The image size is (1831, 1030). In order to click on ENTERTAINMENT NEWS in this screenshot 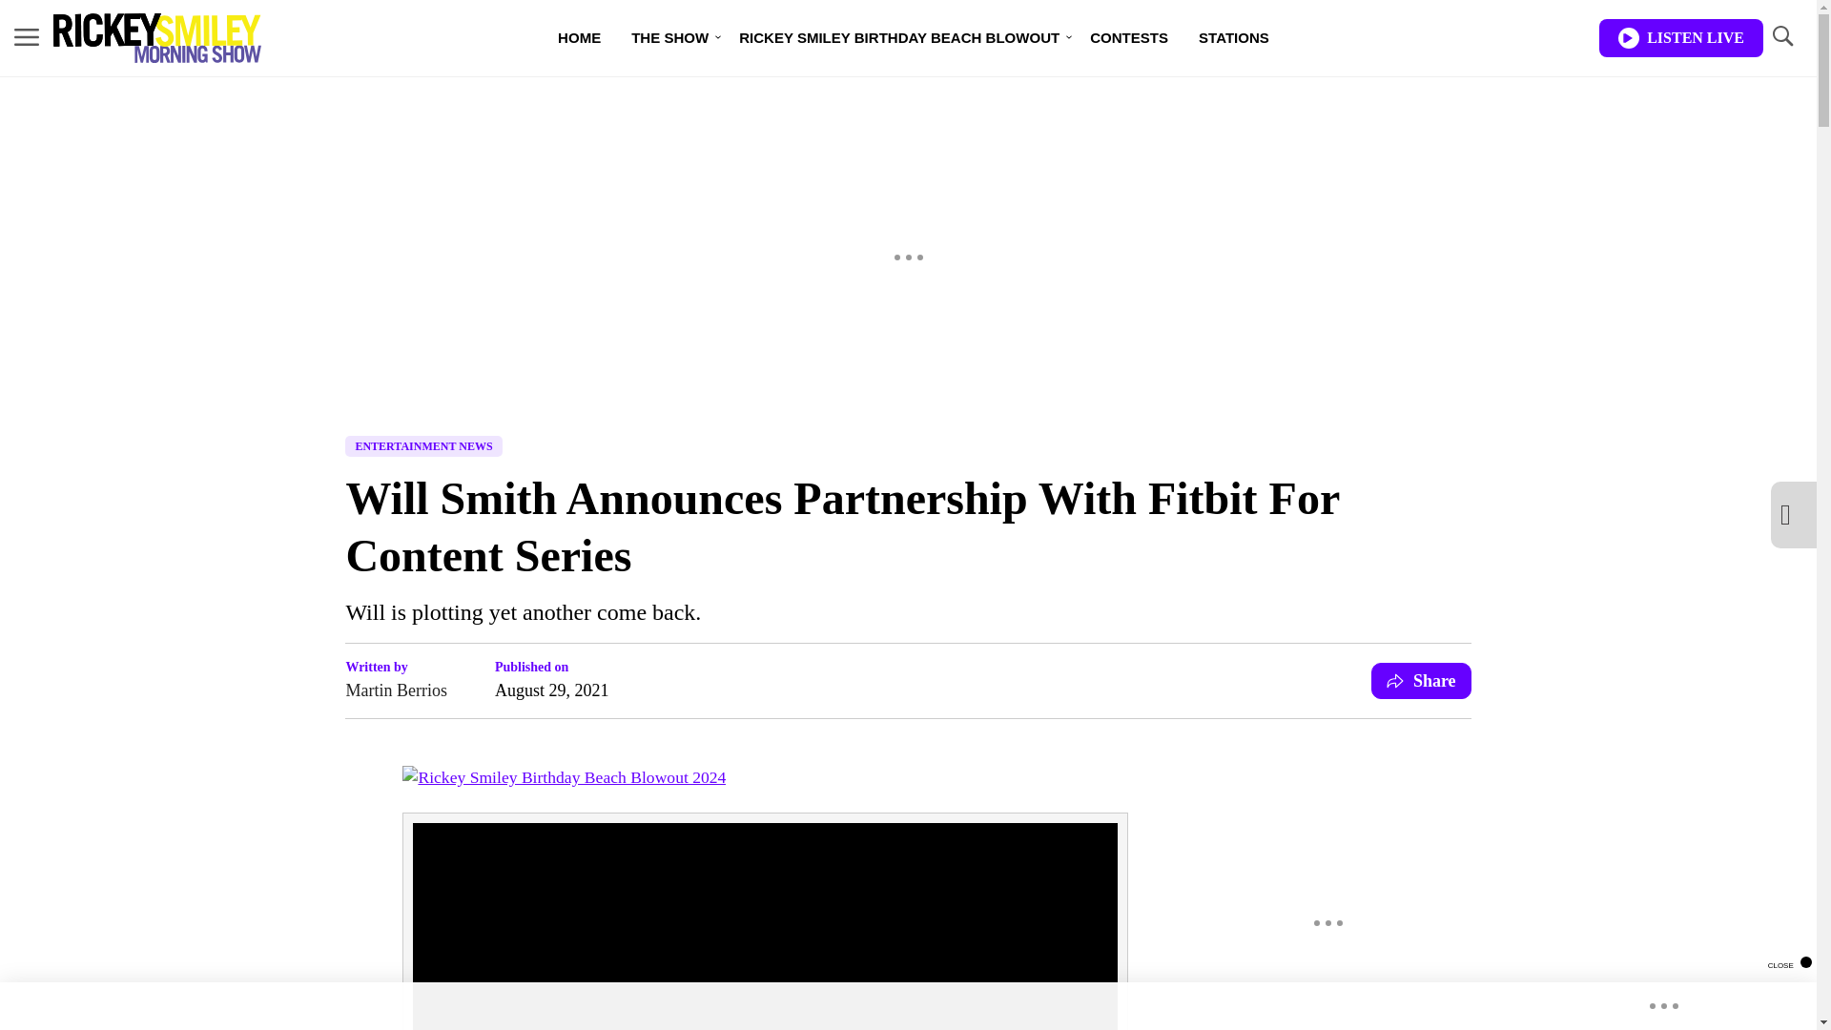, I will do `click(423, 446)`.